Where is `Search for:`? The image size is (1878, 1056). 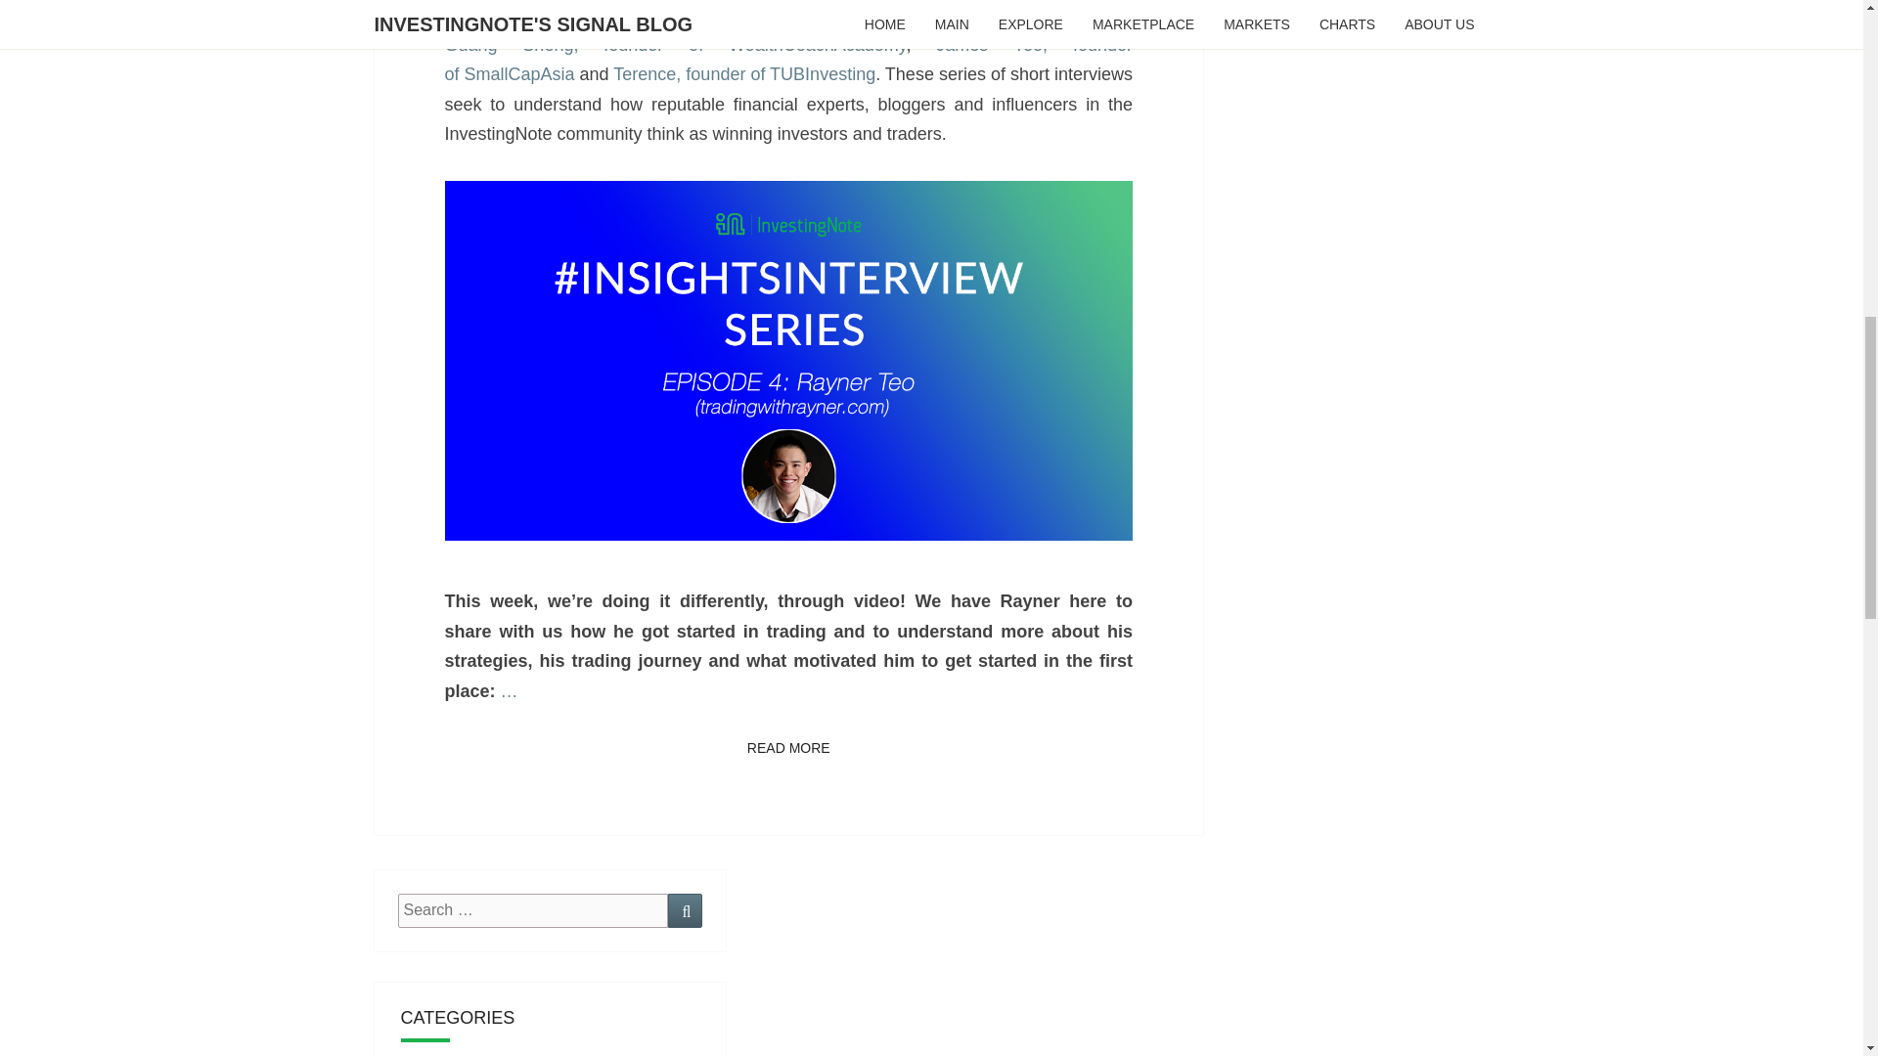
Search for: is located at coordinates (532, 910).